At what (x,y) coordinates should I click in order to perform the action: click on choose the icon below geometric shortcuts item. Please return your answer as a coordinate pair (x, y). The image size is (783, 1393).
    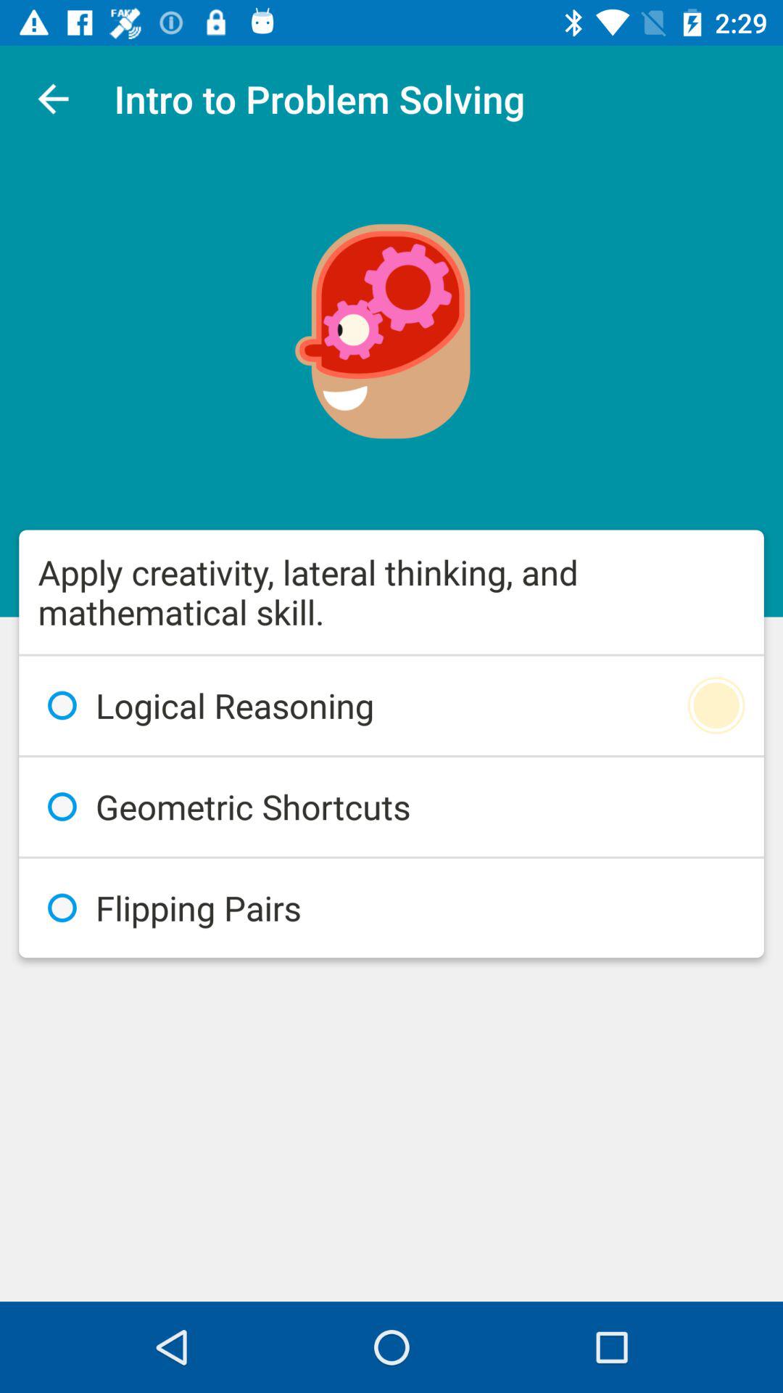
    Looking at the image, I should click on (391, 908).